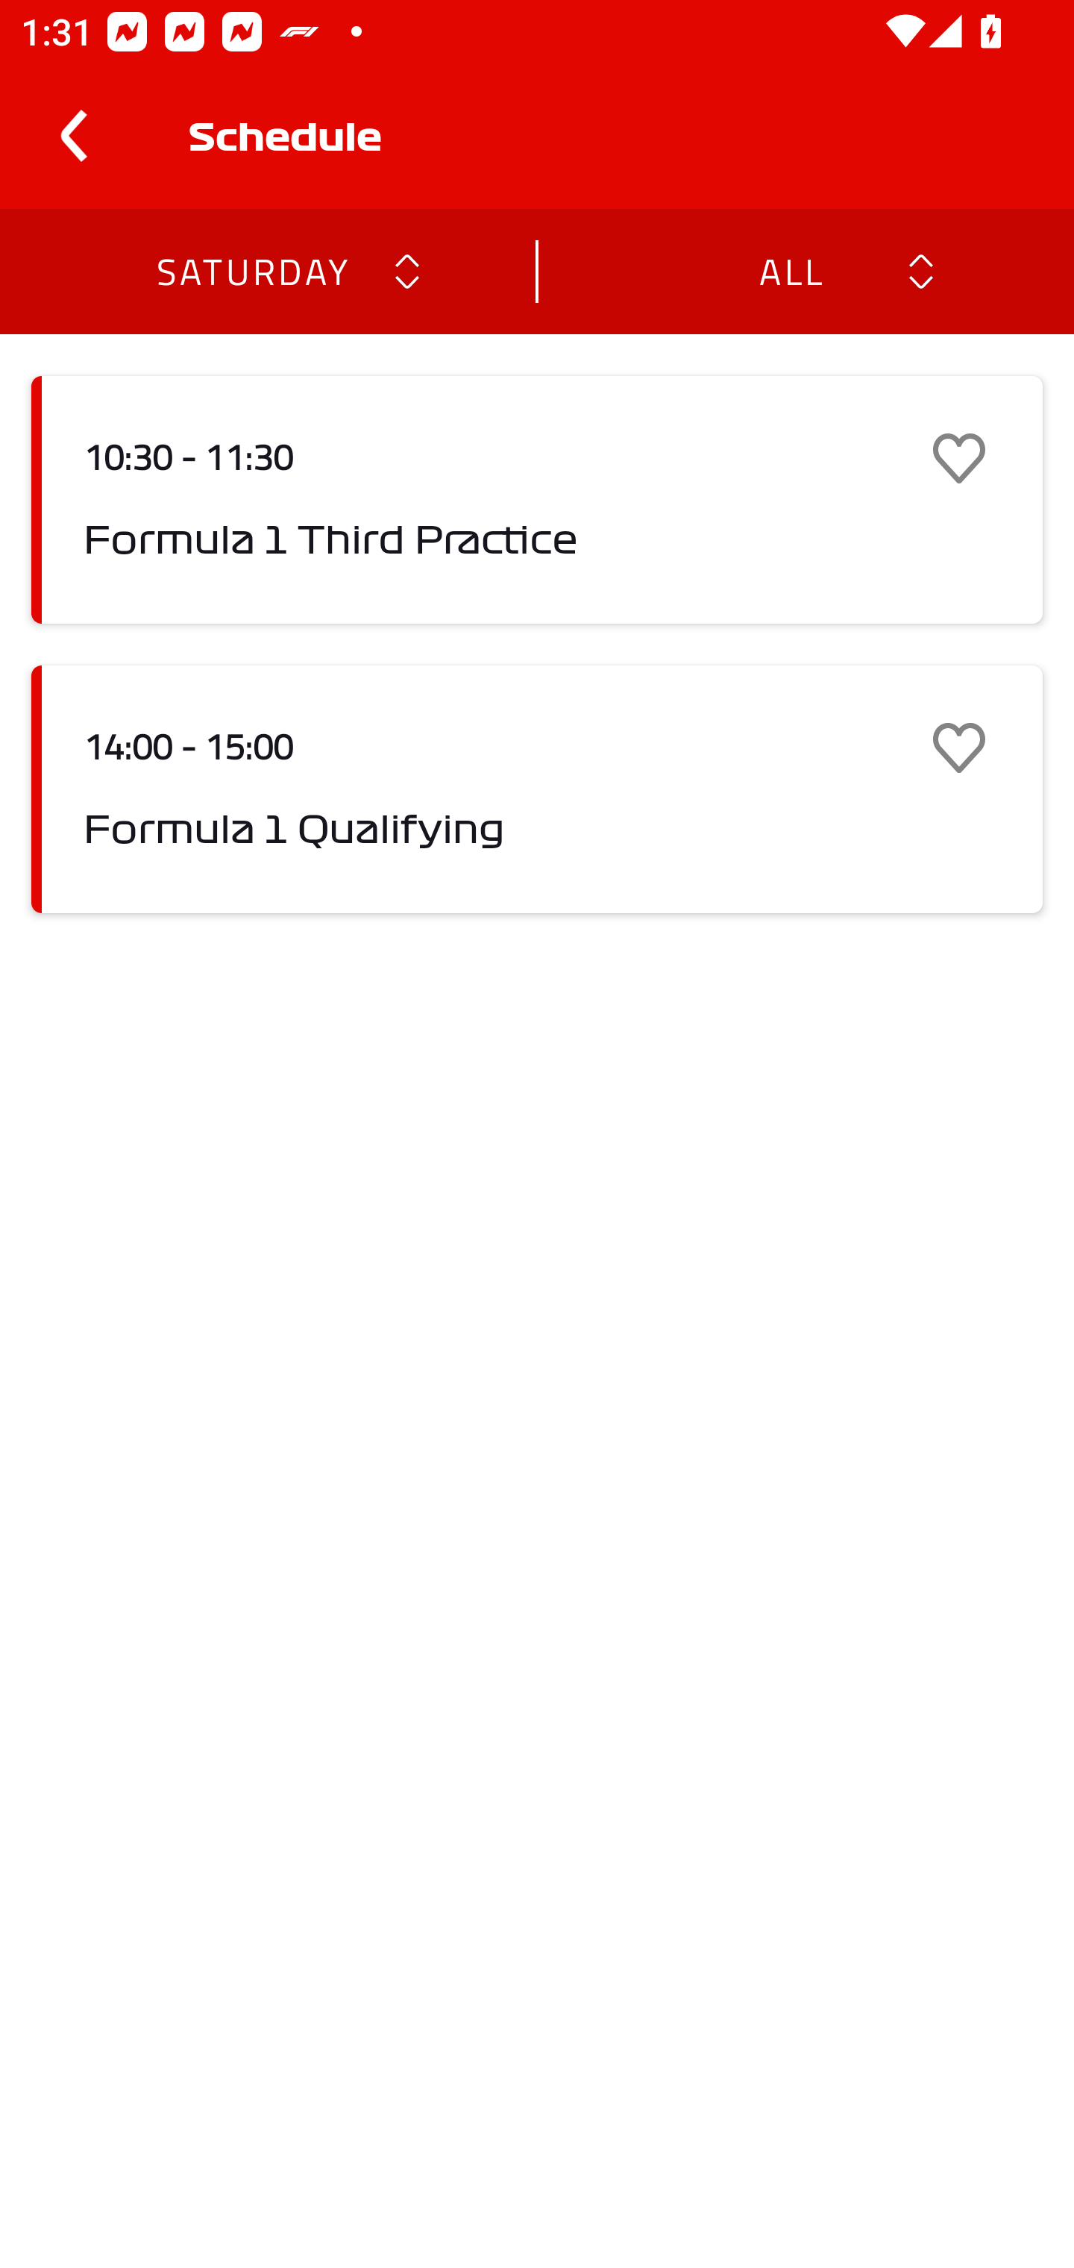 This screenshot has width=1074, height=2268. What do you see at coordinates (537, 789) in the screenshot?
I see `14:00 - 15:00 Formula 1 Qualifying` at bounding box center [537, 789].